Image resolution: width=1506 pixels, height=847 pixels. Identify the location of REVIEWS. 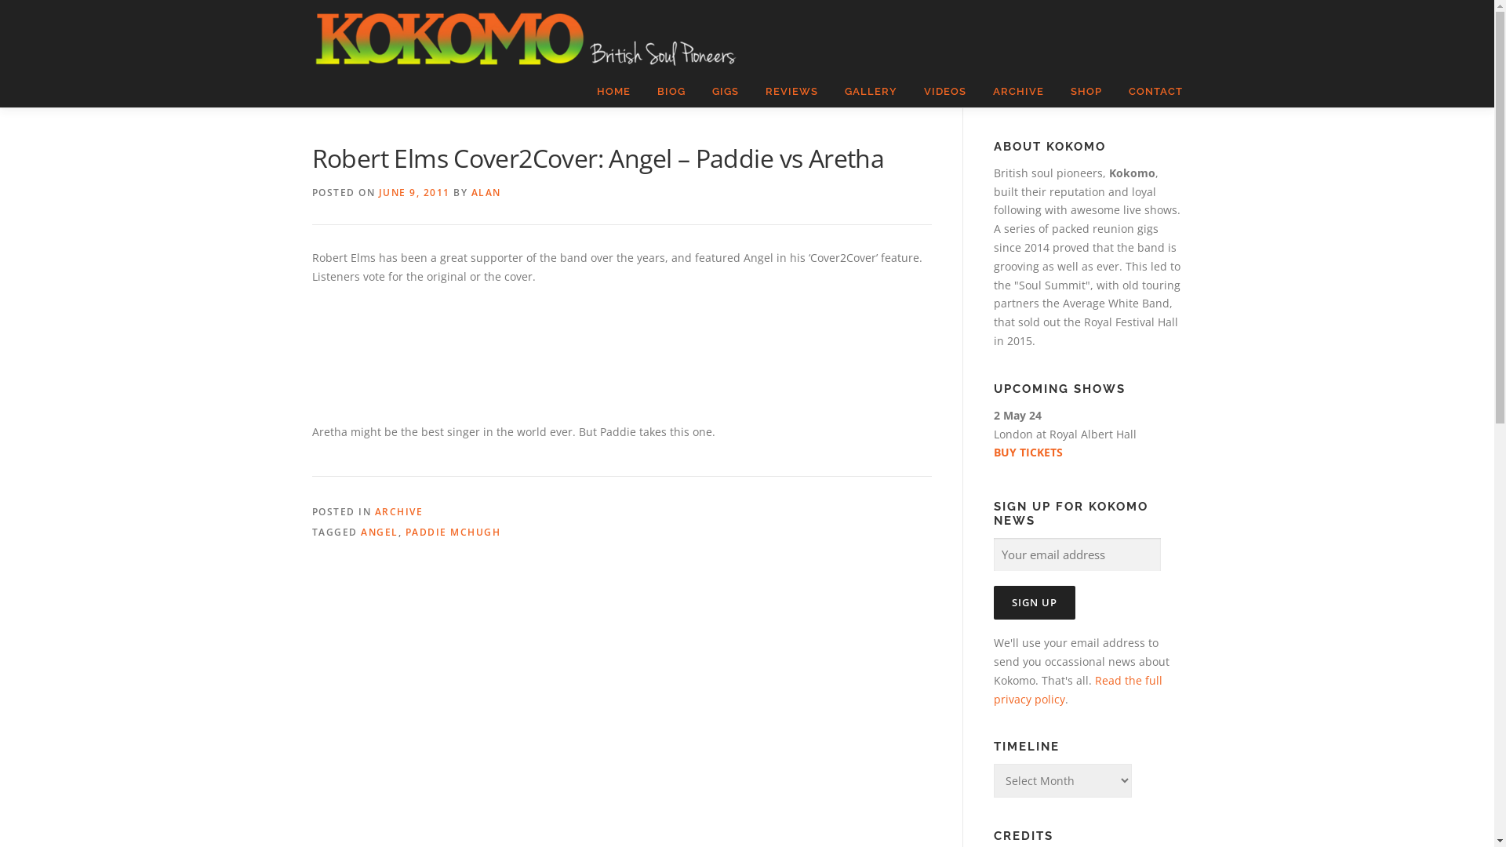
(791, 92).